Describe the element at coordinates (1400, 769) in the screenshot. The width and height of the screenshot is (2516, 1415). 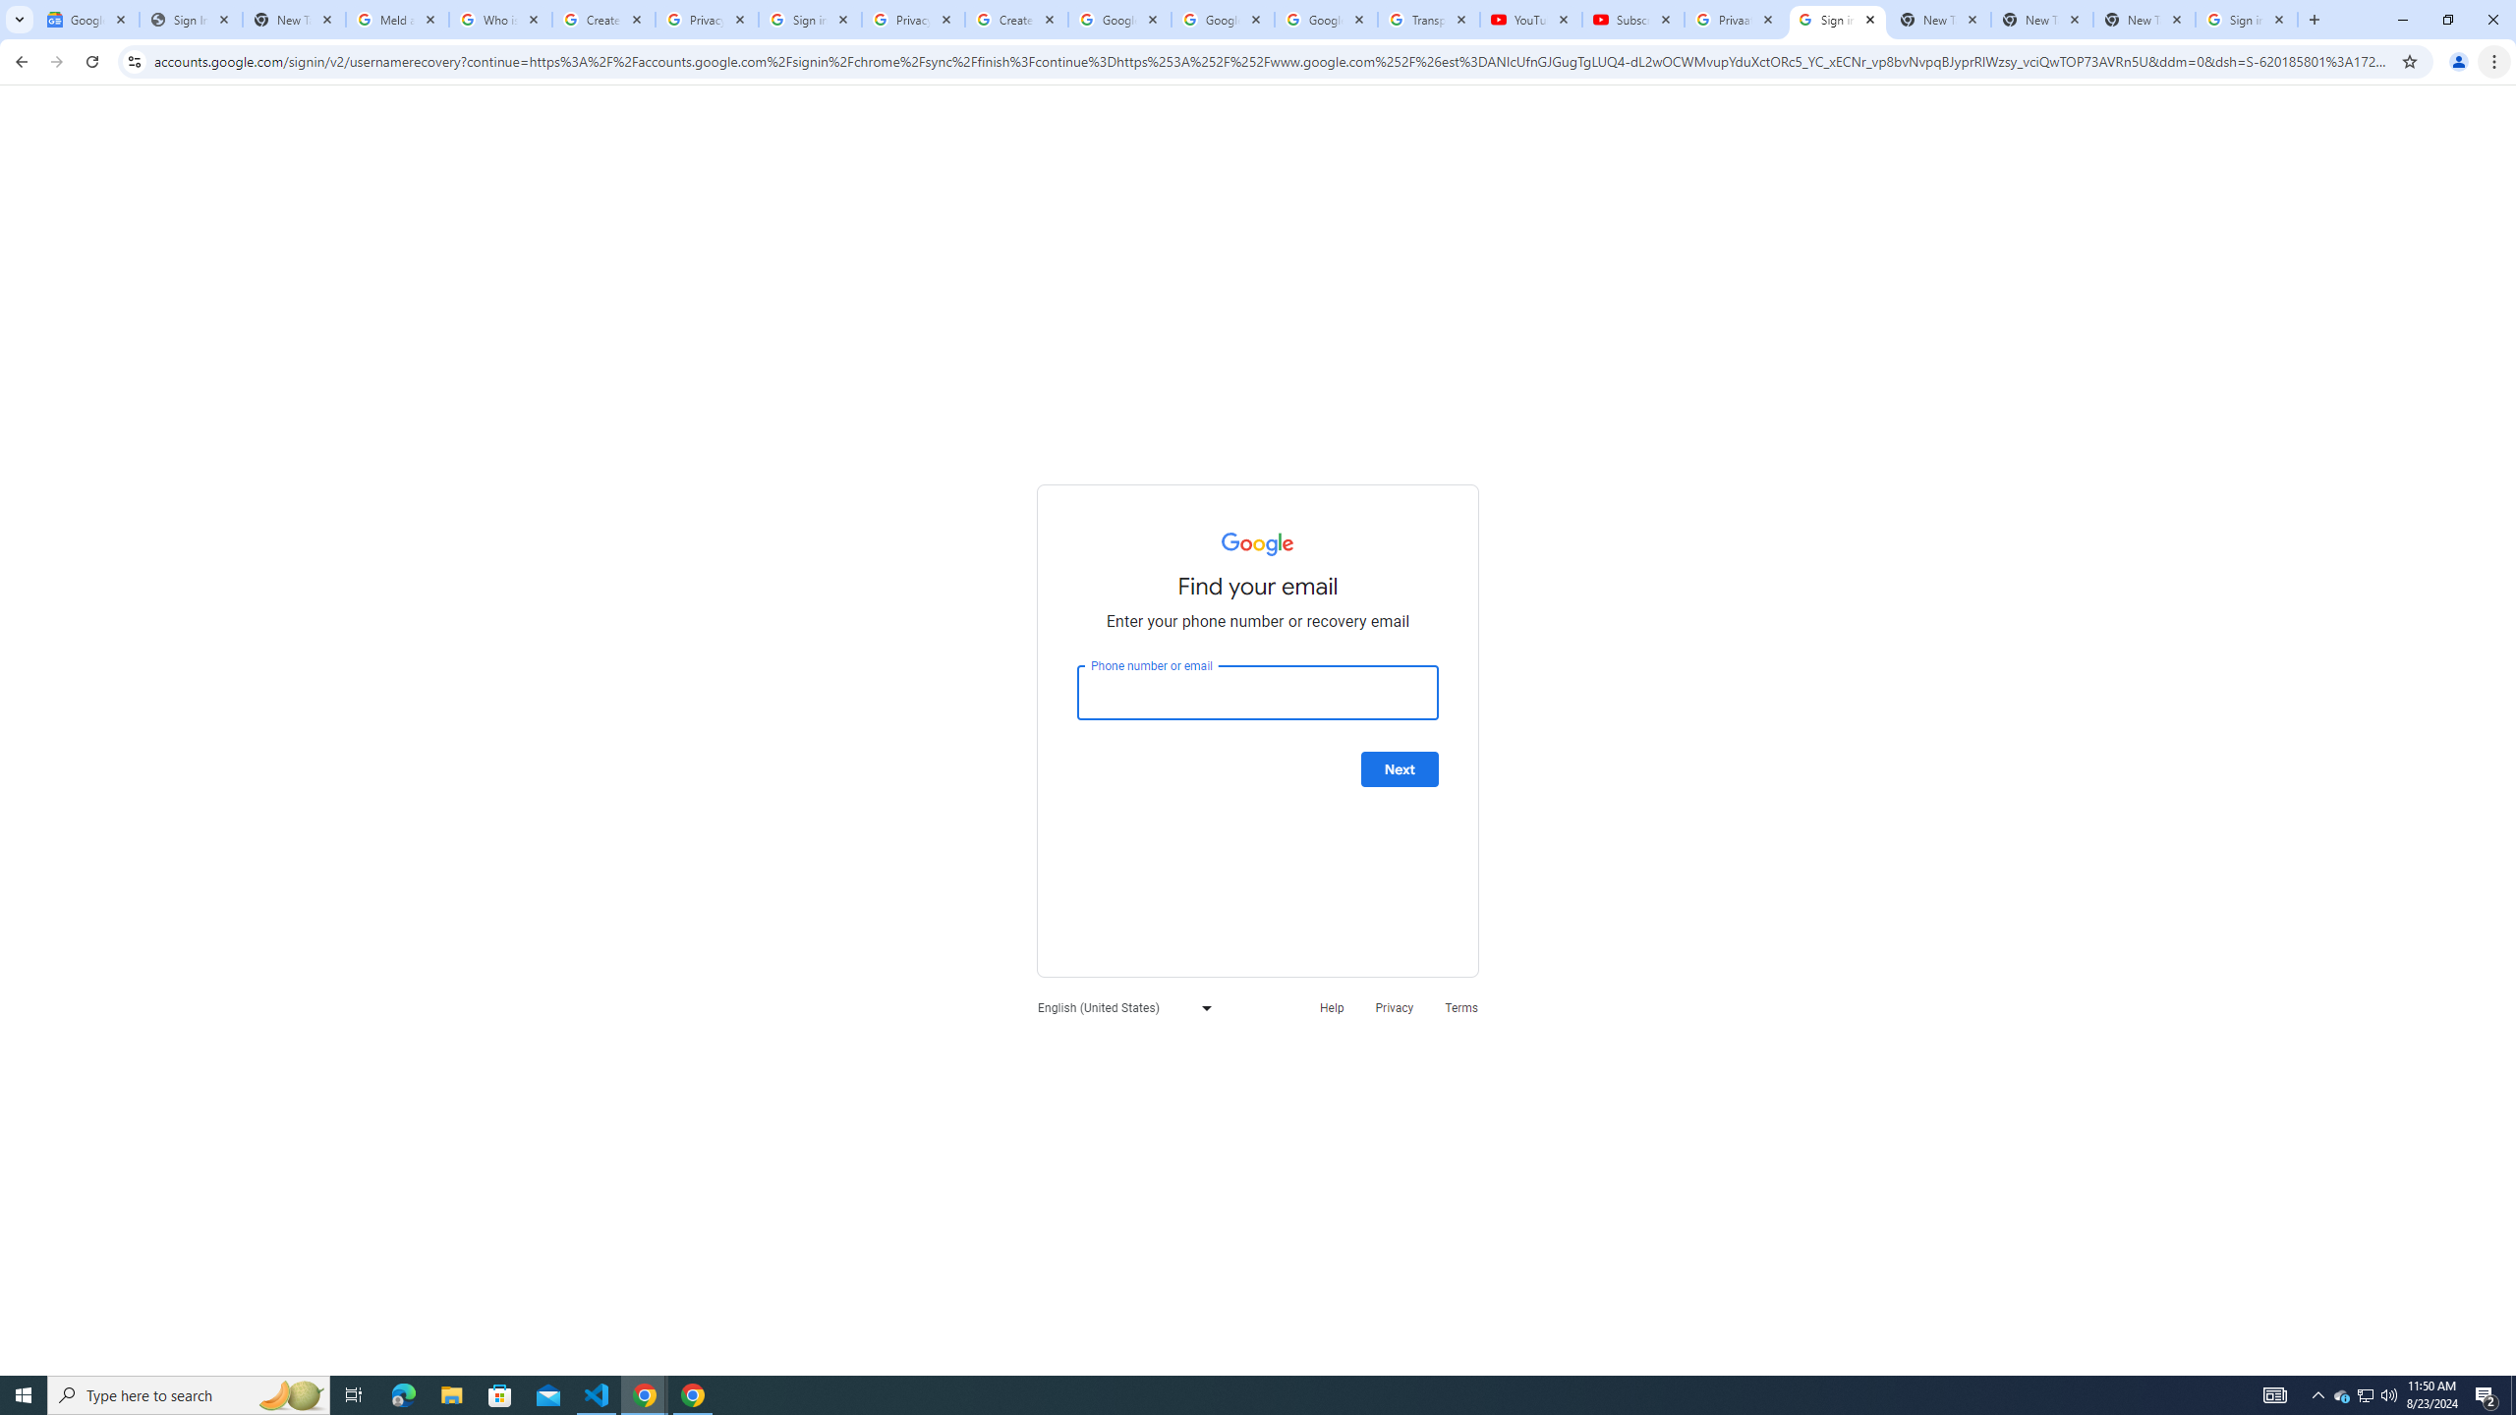
I see `Next` at that location.